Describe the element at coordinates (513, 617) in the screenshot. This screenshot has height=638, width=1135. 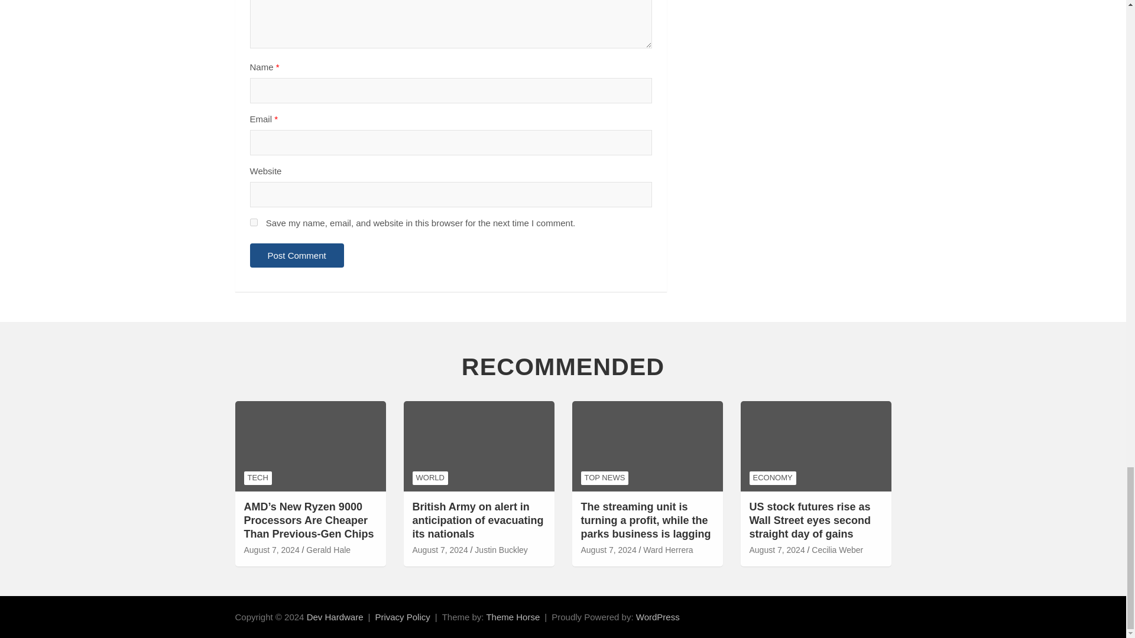
I see `Theme Horse` at that location.